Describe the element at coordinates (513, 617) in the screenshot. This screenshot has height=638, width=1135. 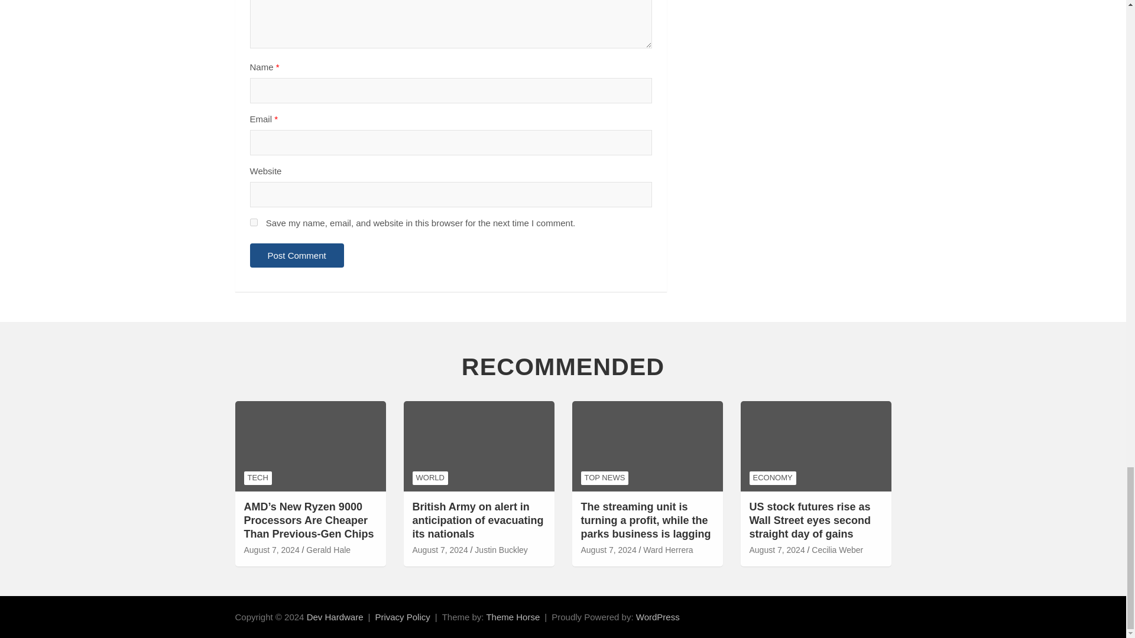
I see `Theme Horse` at that location.